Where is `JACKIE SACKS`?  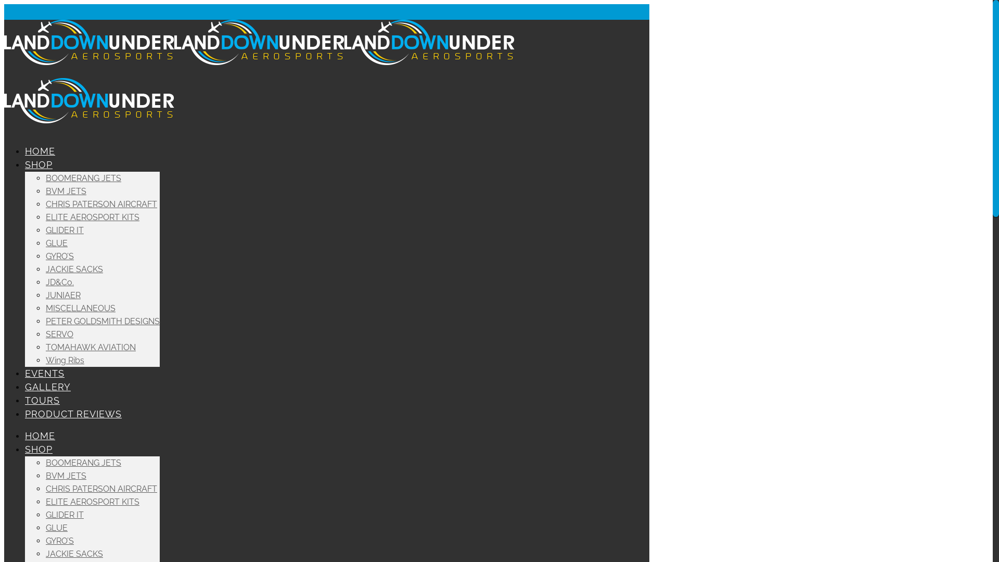 JACKIE SACKS is located at coordinates (74, 554).